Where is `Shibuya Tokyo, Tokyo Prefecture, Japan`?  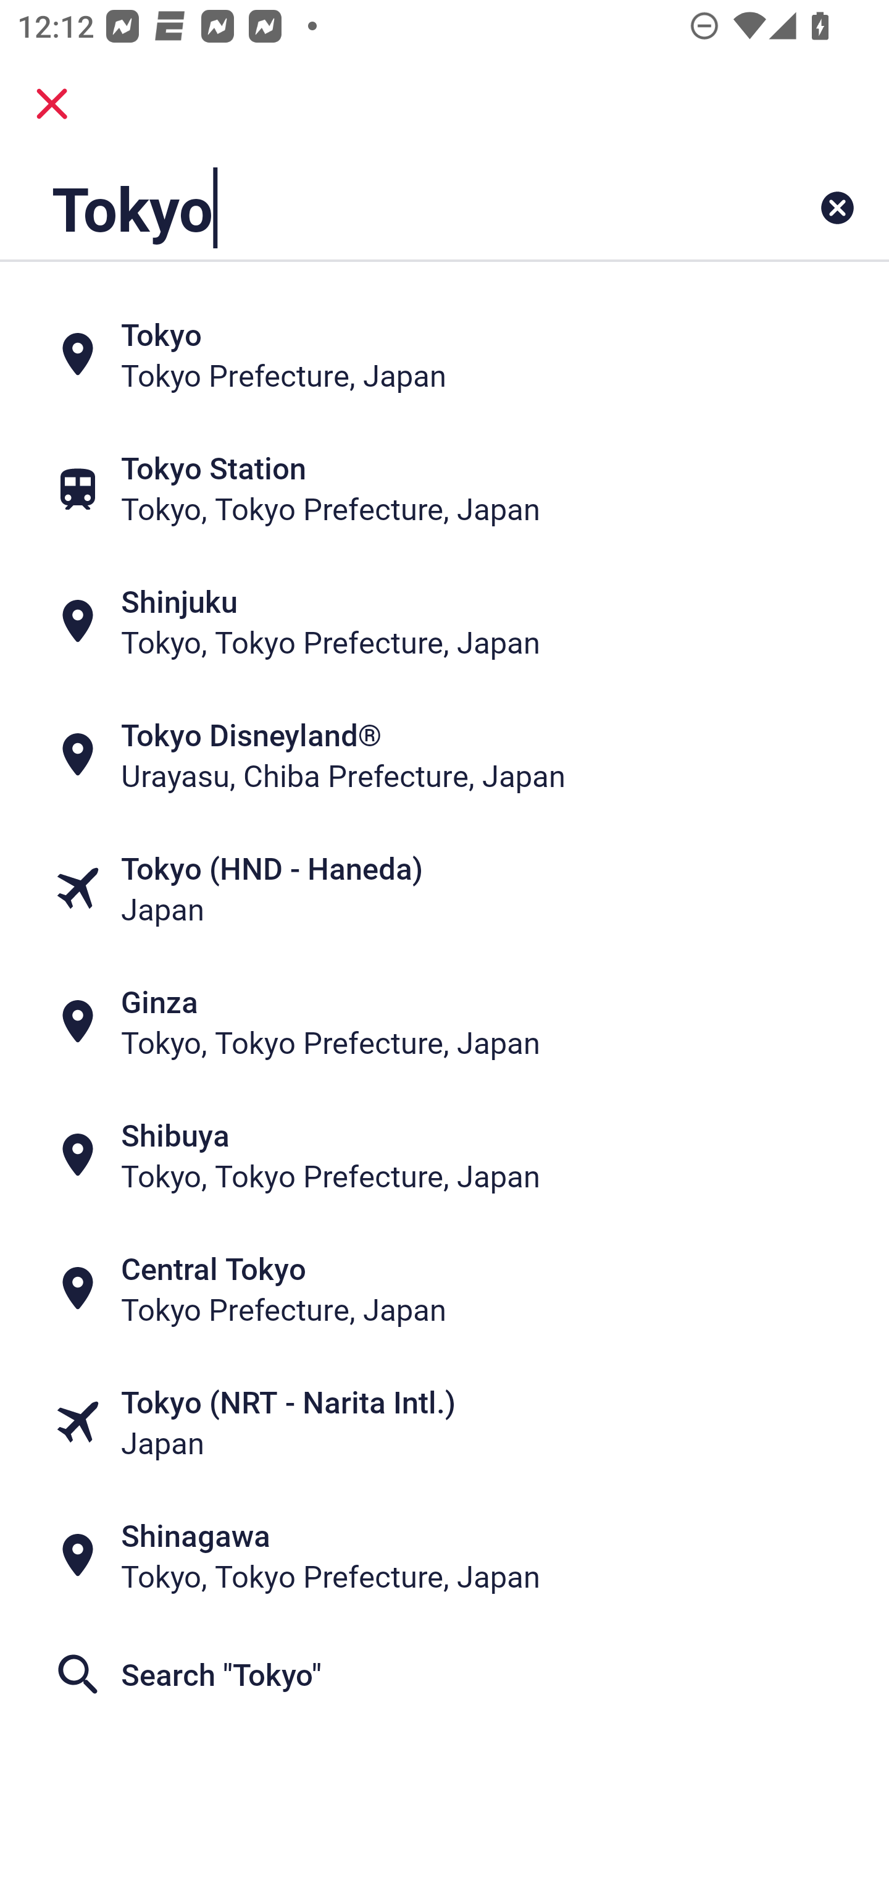 Shibuya Tokyo, Tokyo Prefecture, Japan is located at coordinates (444, 1156).